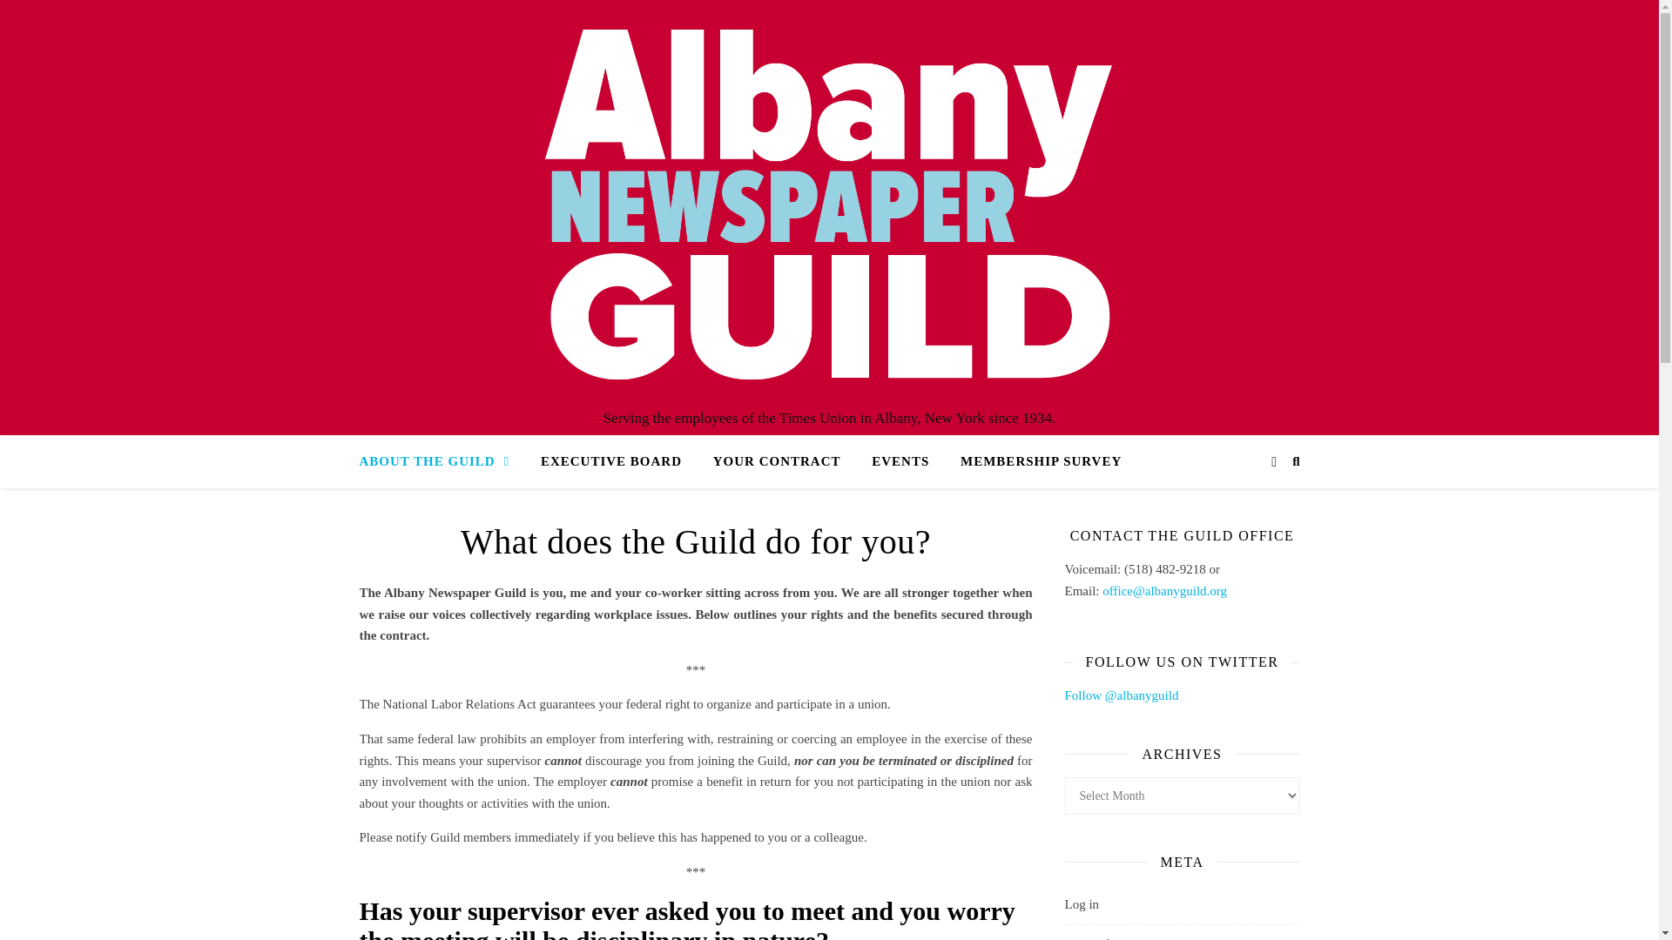 The height and width of the screenshot is (940, 1672). Describe the element at coordinates (441, 461) in the screenshot. I see `ABOUT THE GUILD` at that location.